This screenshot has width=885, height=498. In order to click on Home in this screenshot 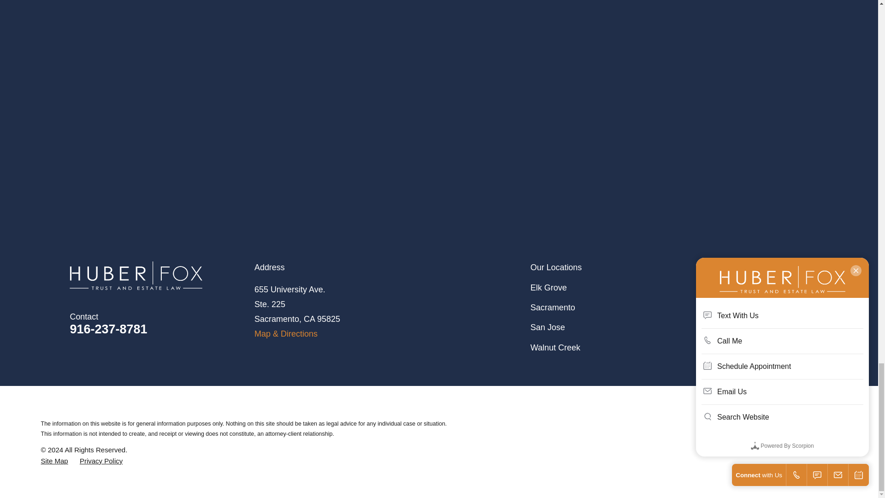, I will do `click(162, 276)`.